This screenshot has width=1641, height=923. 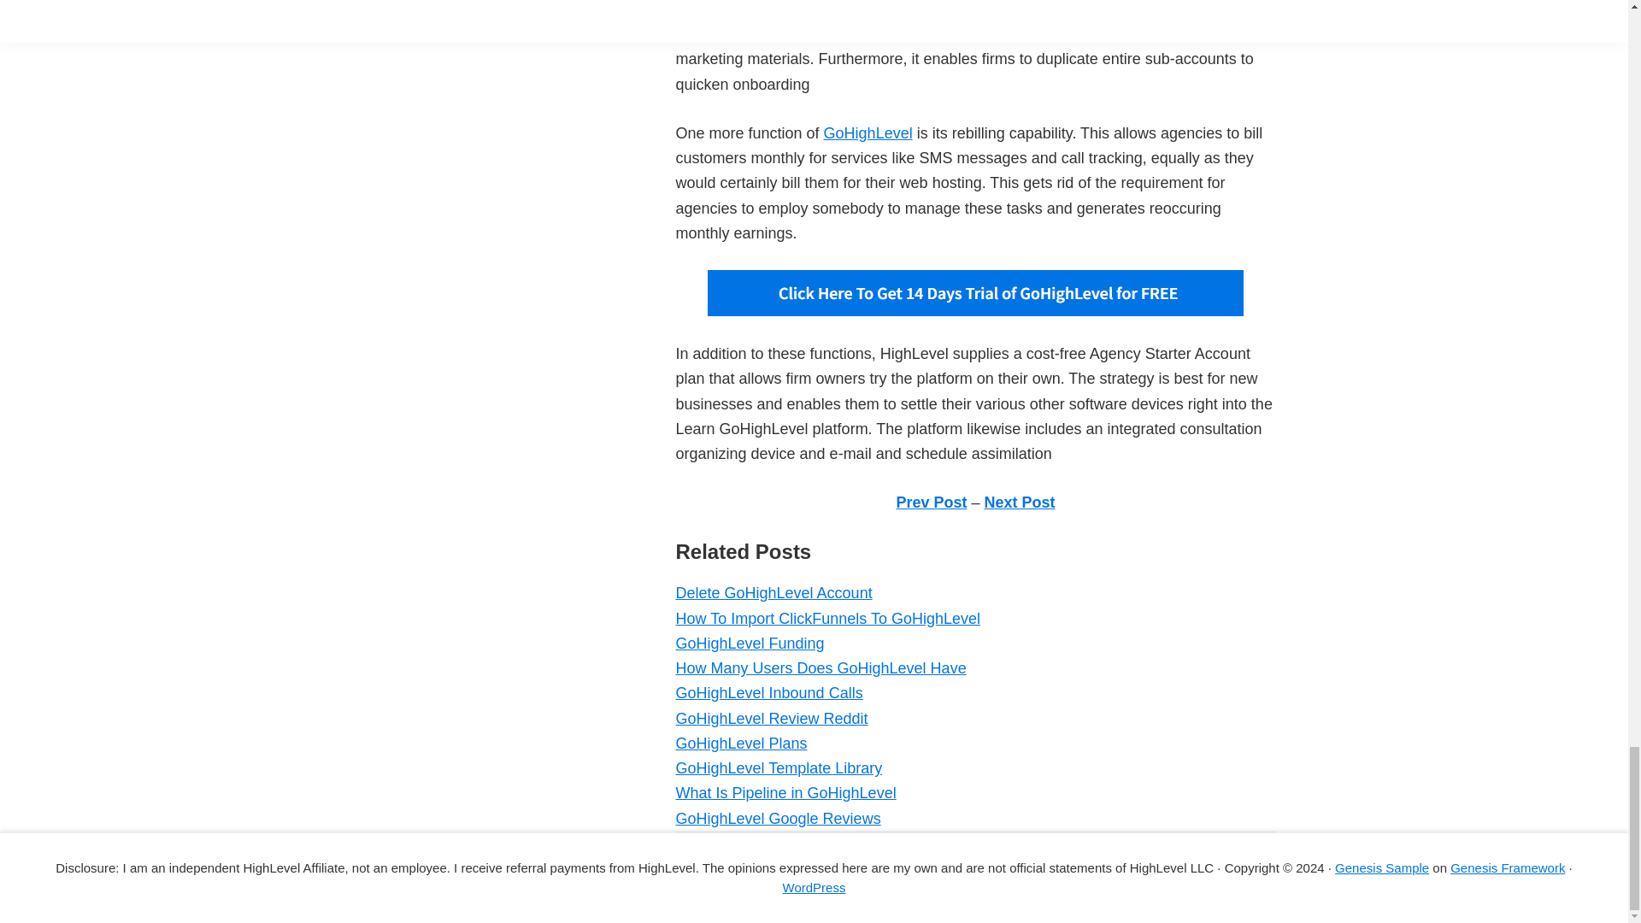 I want to click on GoHighLevel Funding, so click(x=749, y=643).